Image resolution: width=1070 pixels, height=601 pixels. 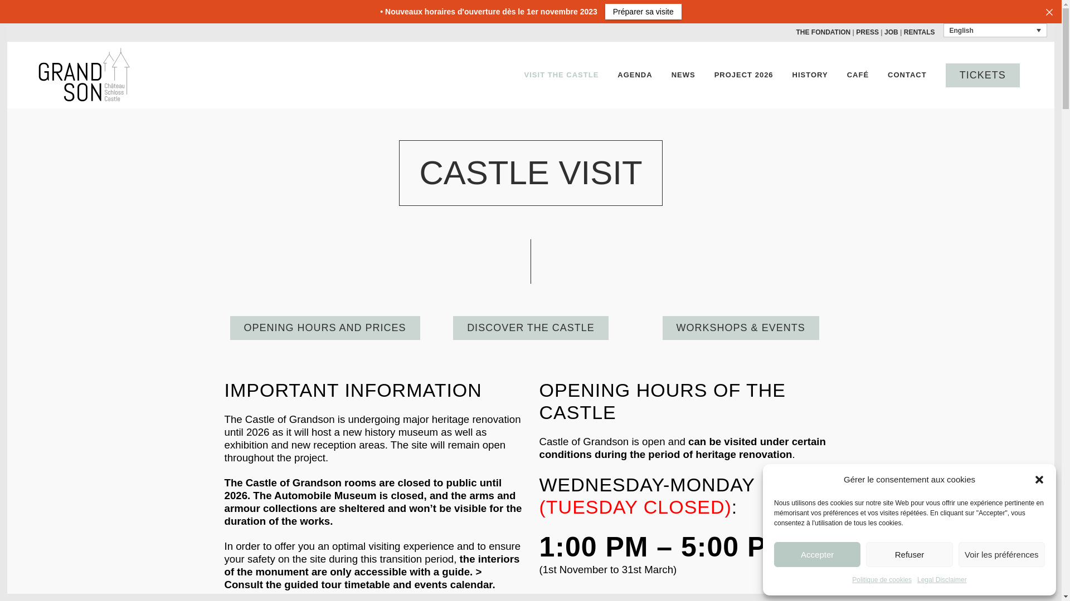 I want to click on Accepter, so click(x=817, y=554).